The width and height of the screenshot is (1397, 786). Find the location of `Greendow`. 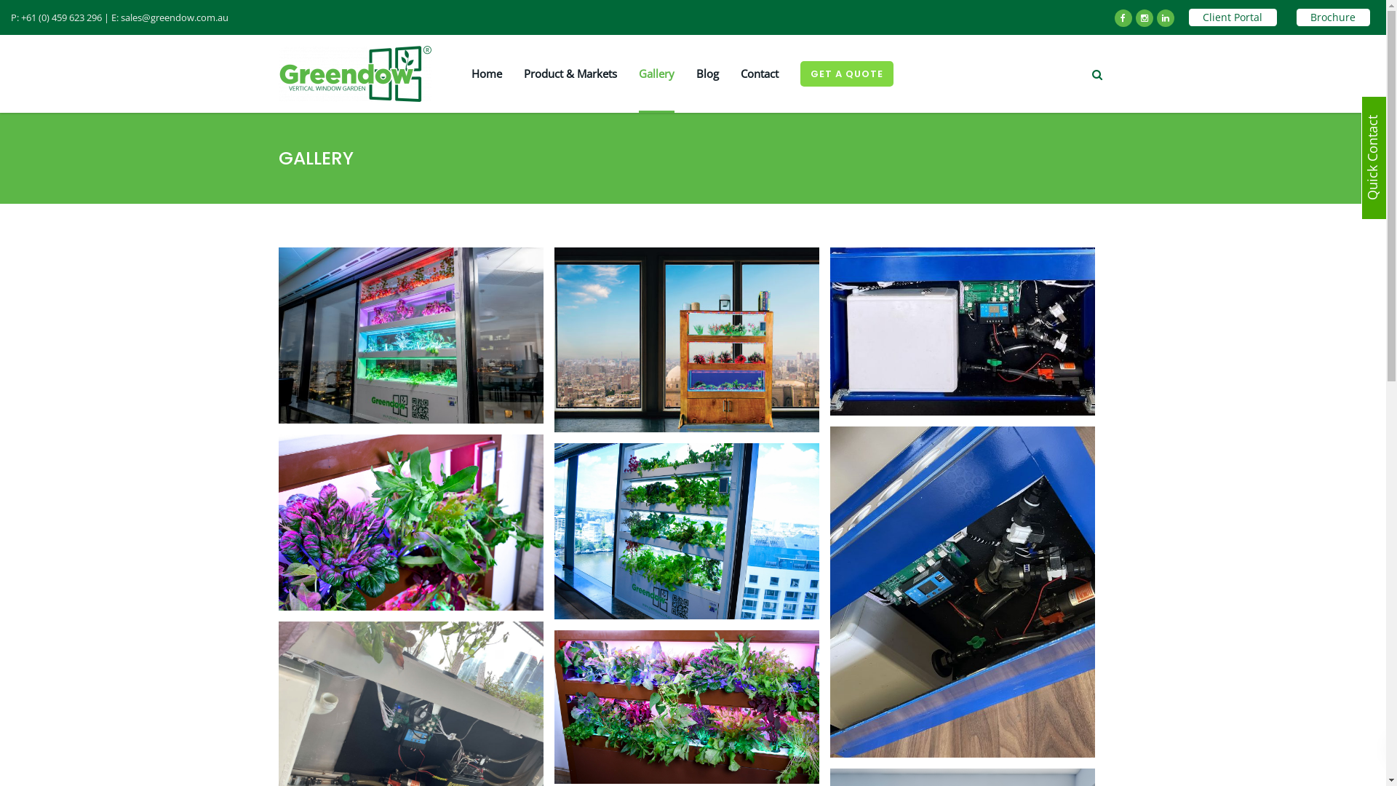

Greendow is located at coordinates (410, 336).